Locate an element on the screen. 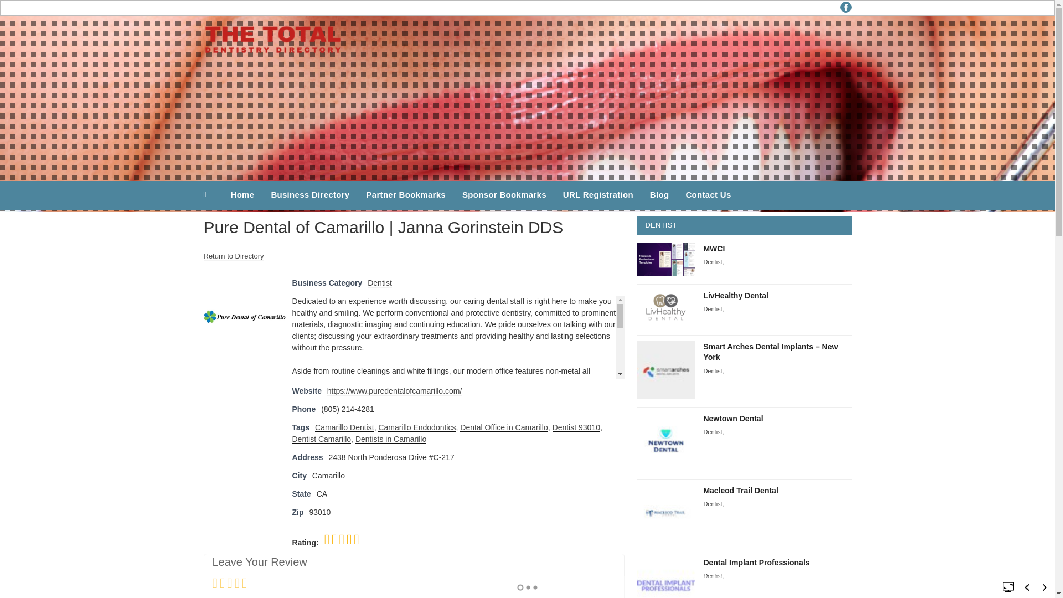  Dental Office in Camarillo is located at coordinates (504, 427).